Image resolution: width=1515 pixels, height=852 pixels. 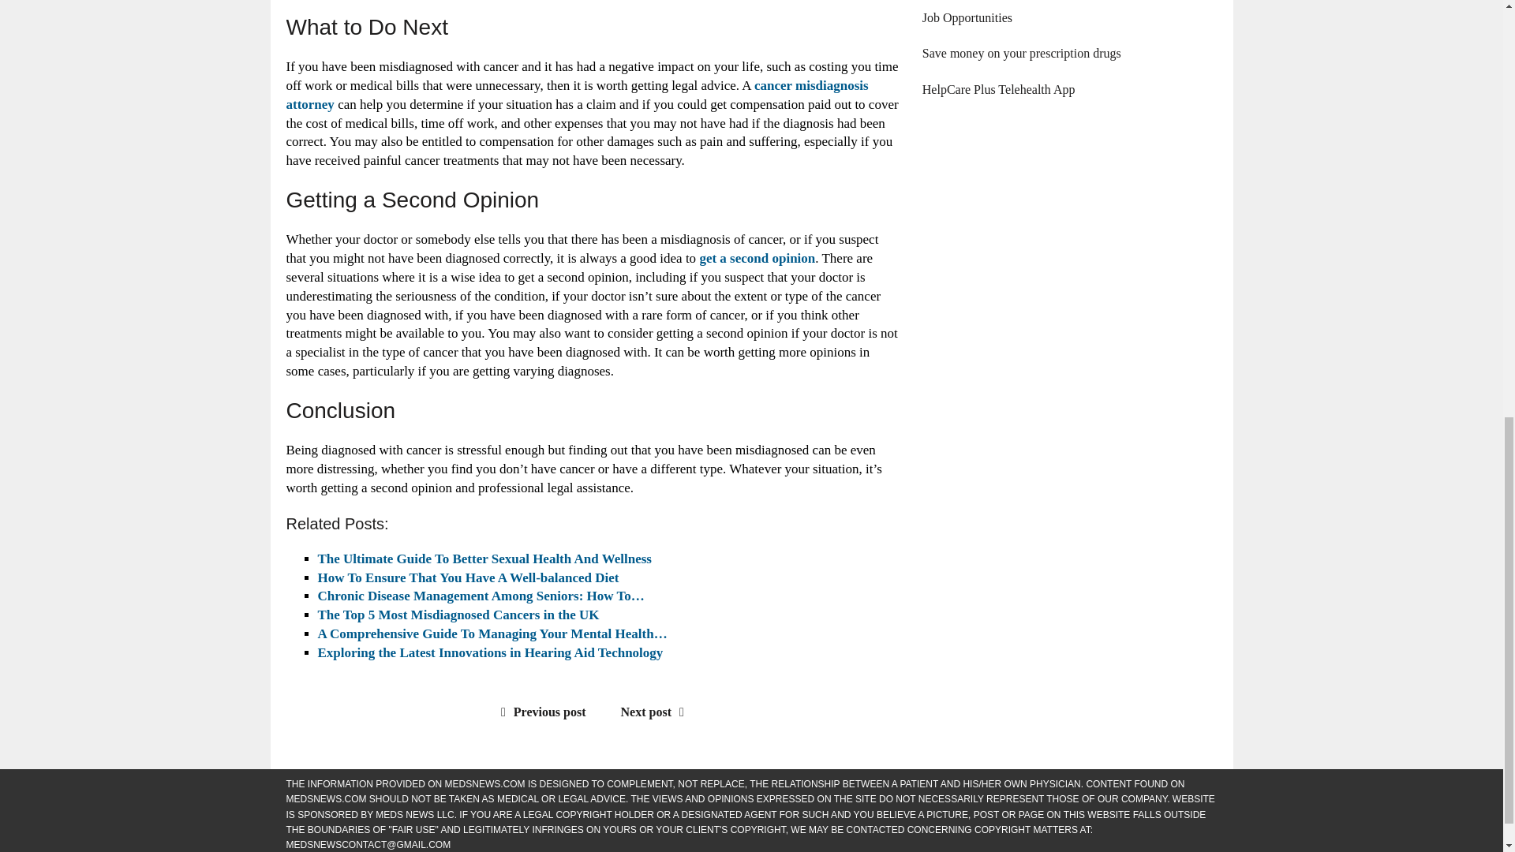 What do you see at coordinates (484, 559) in the screenshot?
I see `The Ultimate Guide To Better Sexual Health And Wellness` at bounding box center [484, 559].